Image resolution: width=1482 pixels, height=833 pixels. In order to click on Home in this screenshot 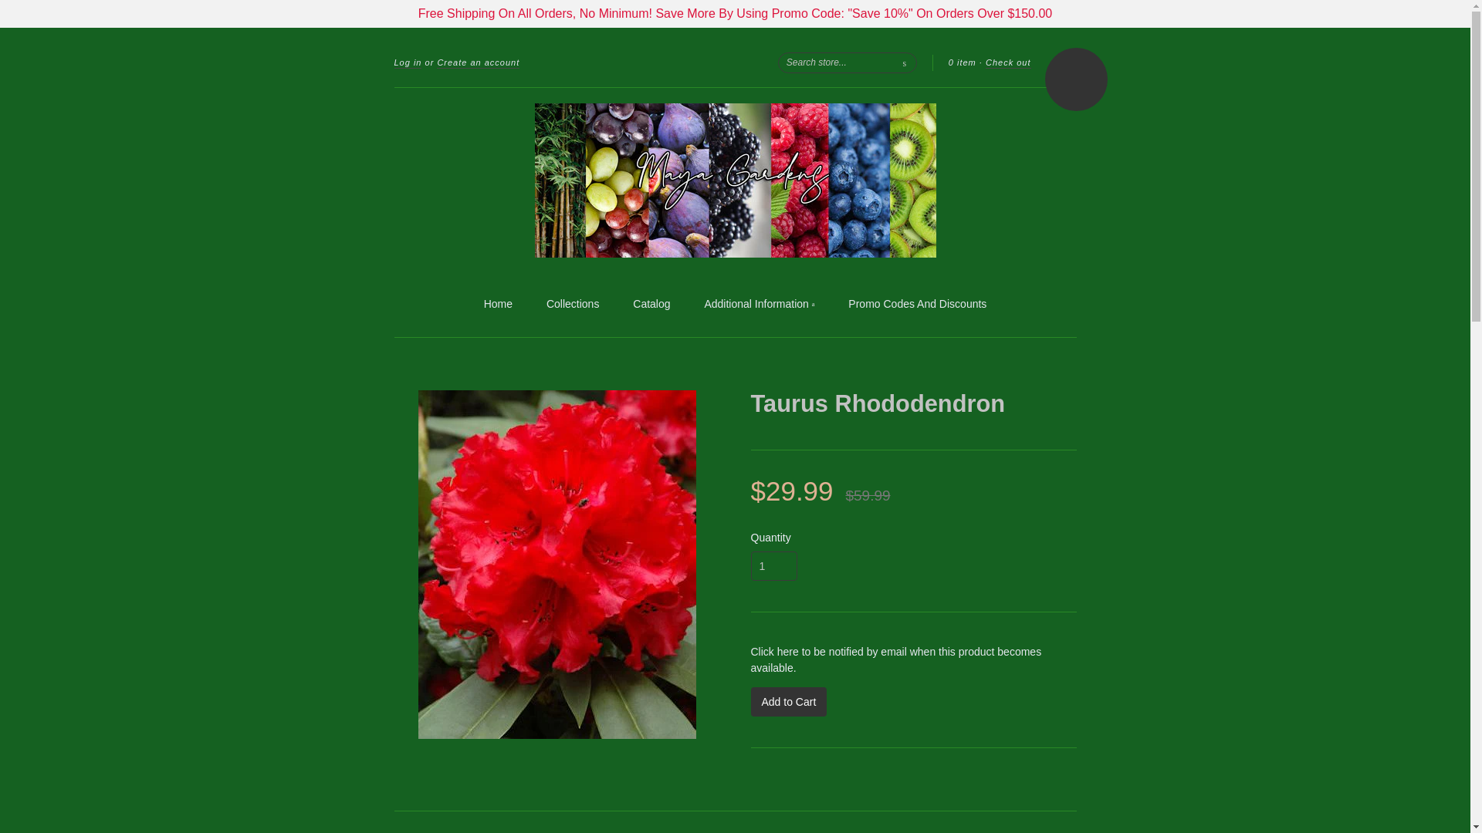, I will do `click(499, 304)`.